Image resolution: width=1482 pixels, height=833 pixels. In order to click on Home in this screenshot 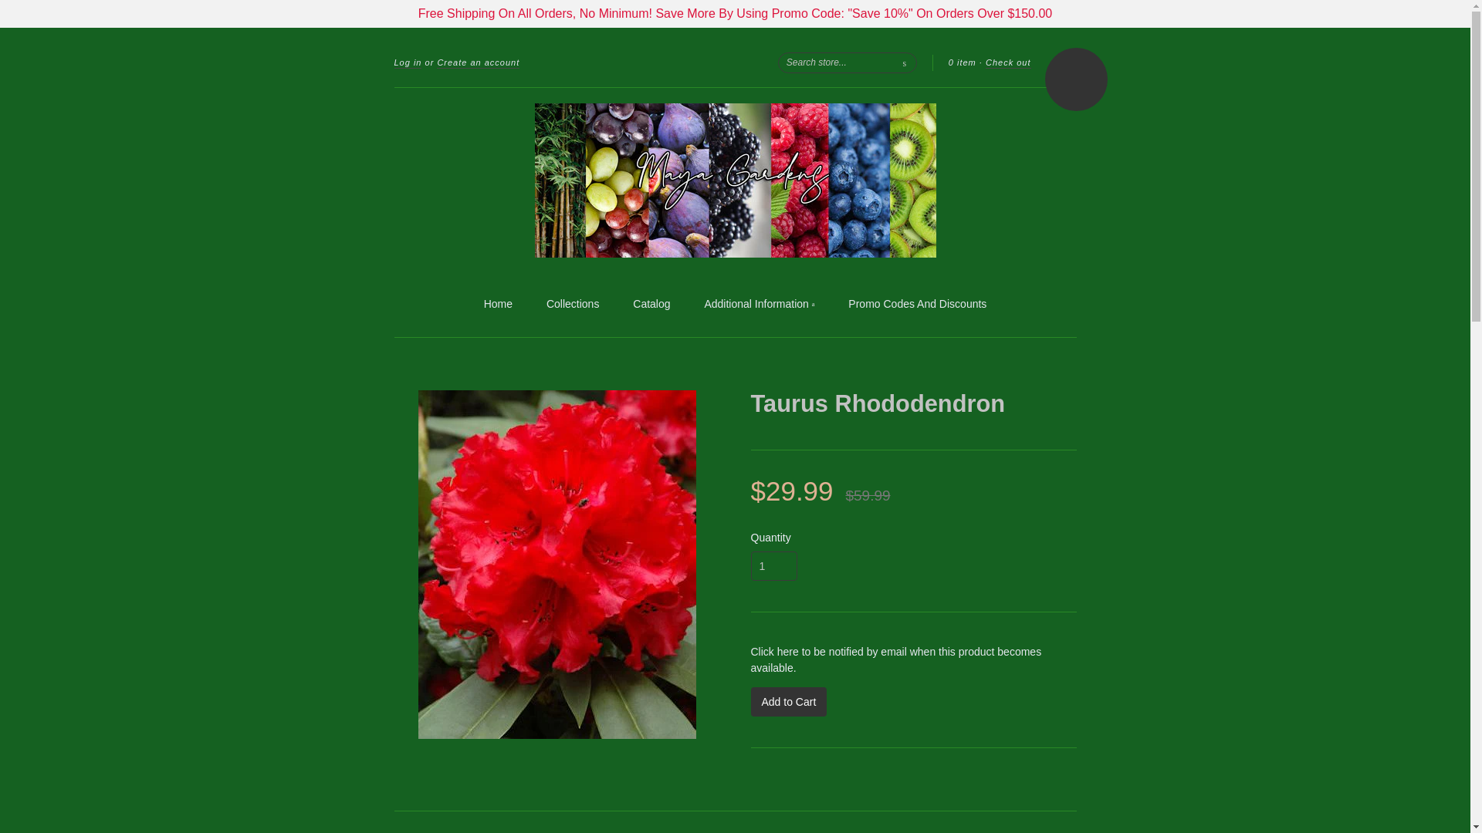, I will do `click(499, 304)`.